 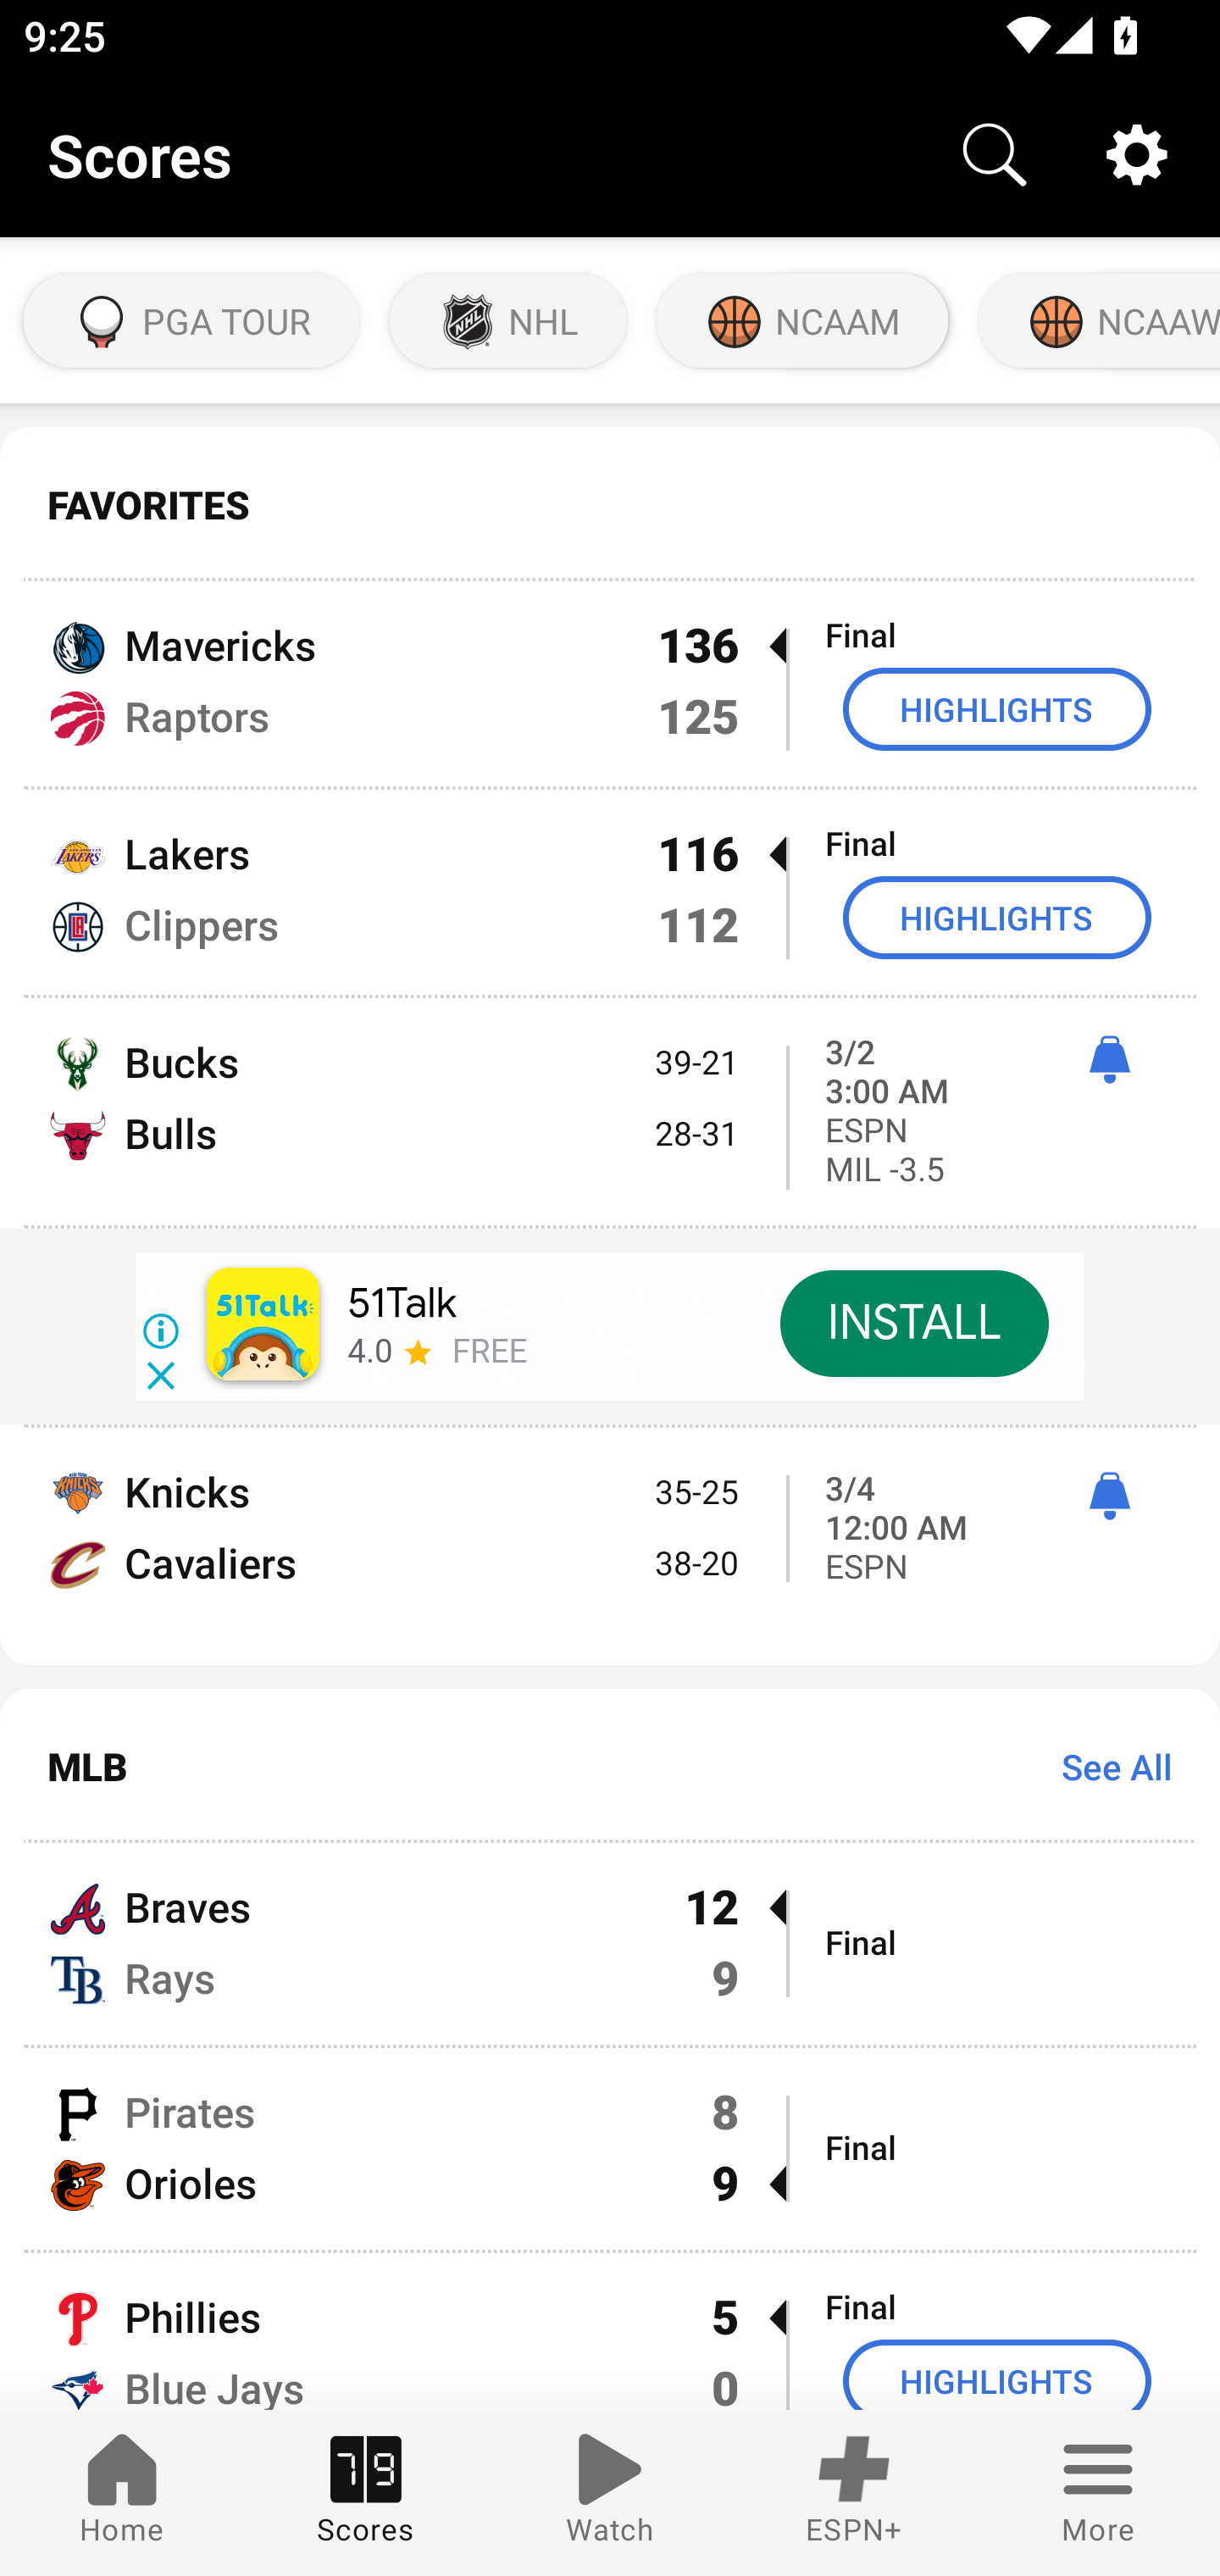 I want to click on Lakers 116  Final Clippers 112 HIGHLIGHTS, so click(x=610, y=892).